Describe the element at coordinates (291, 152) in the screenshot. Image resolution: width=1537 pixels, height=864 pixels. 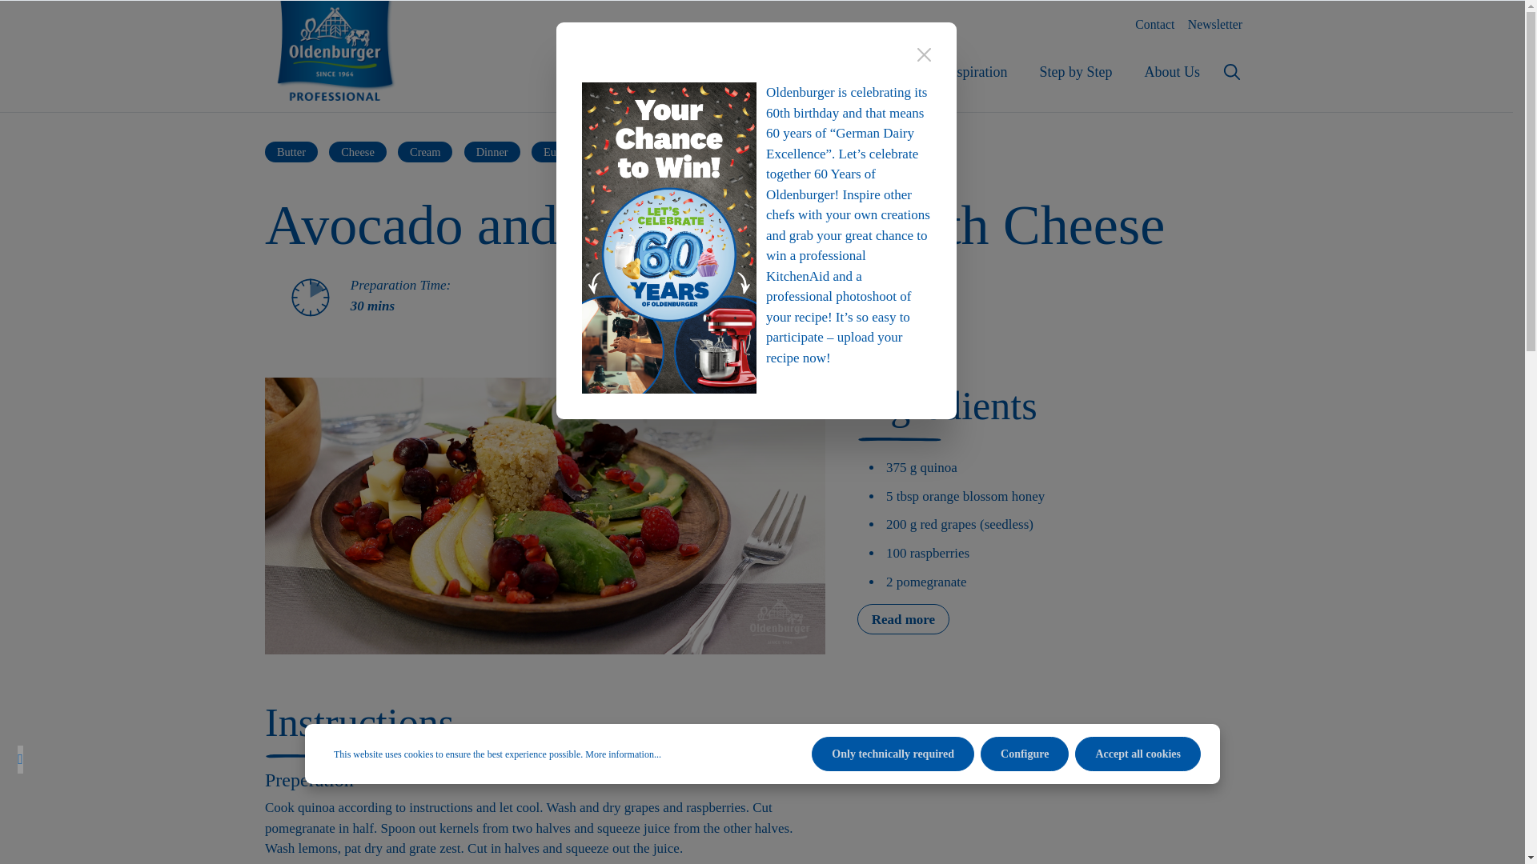
I see `Cheese` at that location.